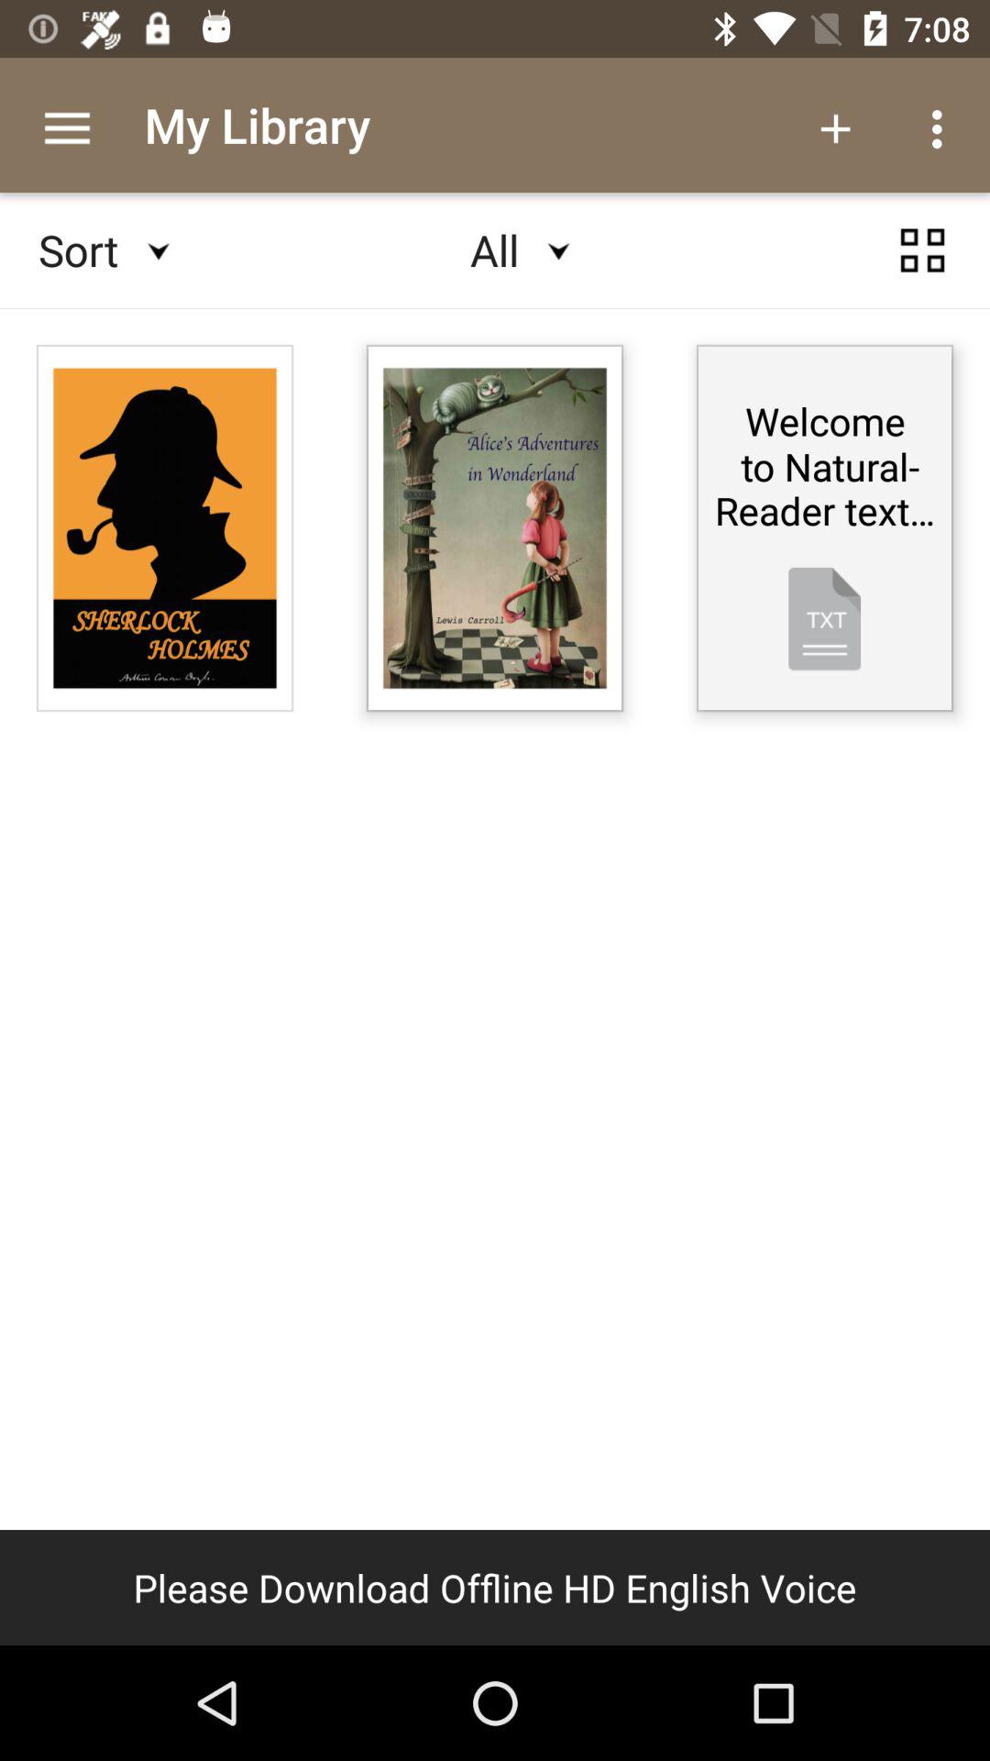  Describe the element at coordinates (922, 249) in the screenshot. I see `go to the category icon at the top right corner of the page` at that location.